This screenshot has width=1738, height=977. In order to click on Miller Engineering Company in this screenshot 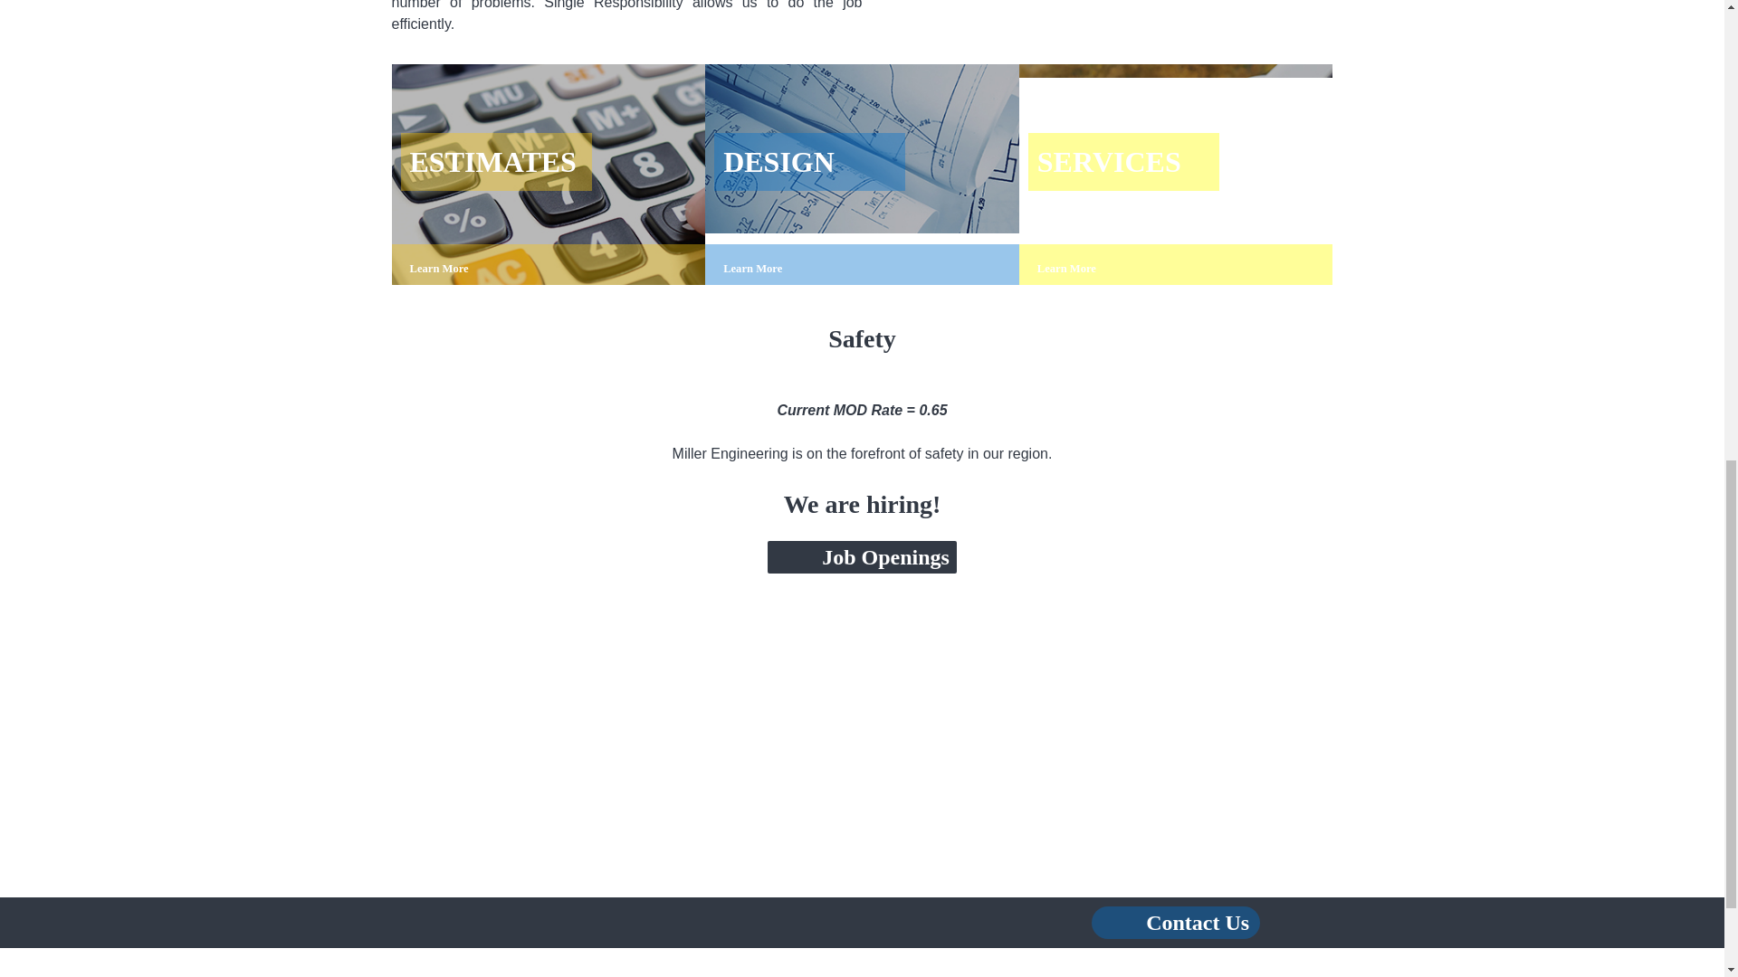, I will do `click(862, 974)`.